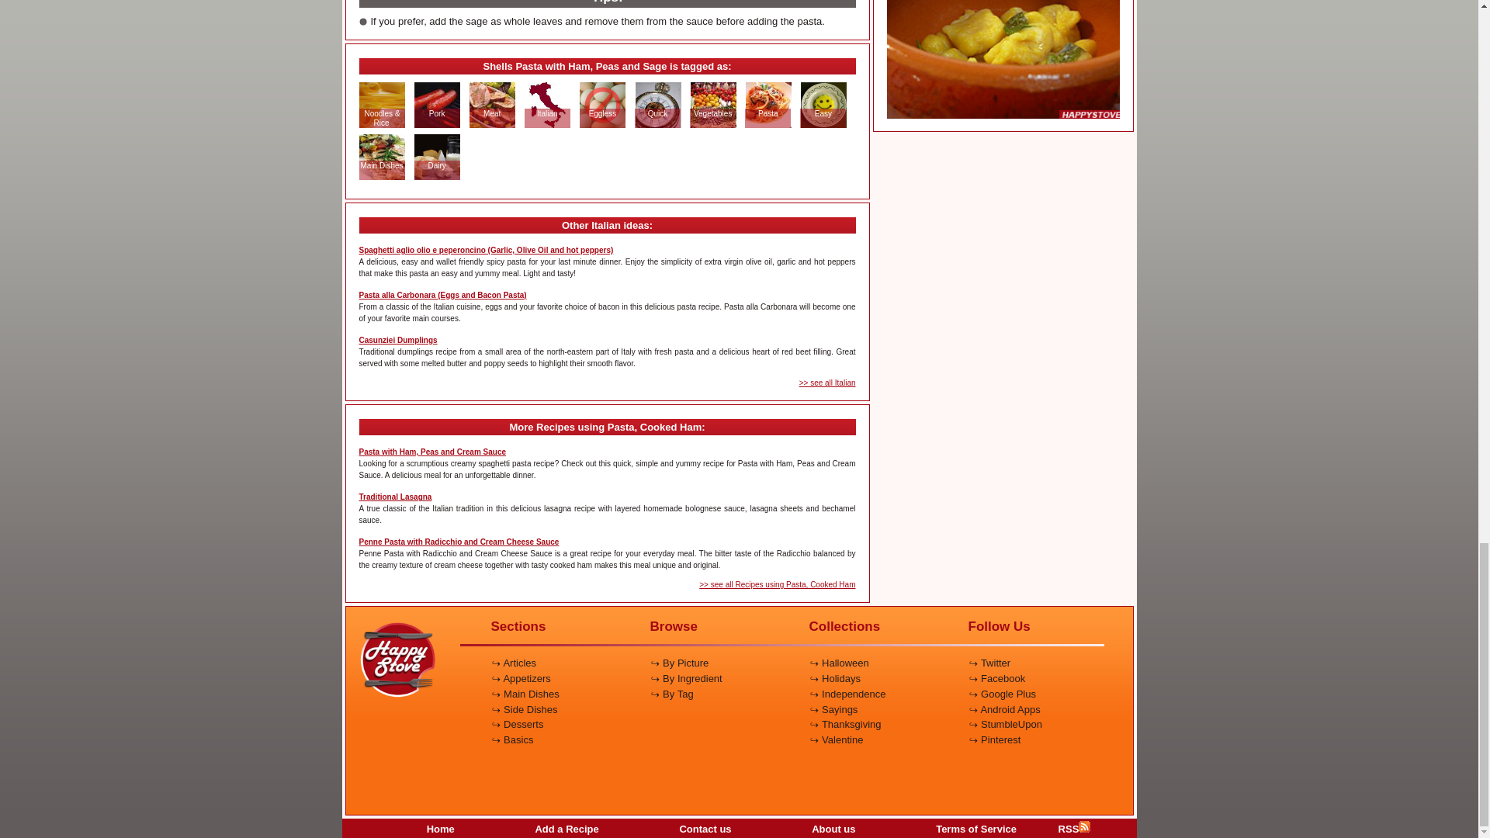  What do you see at coordinates (437, 113) in the screenshot?
I see `Pork` at bounding box center [437, 113].